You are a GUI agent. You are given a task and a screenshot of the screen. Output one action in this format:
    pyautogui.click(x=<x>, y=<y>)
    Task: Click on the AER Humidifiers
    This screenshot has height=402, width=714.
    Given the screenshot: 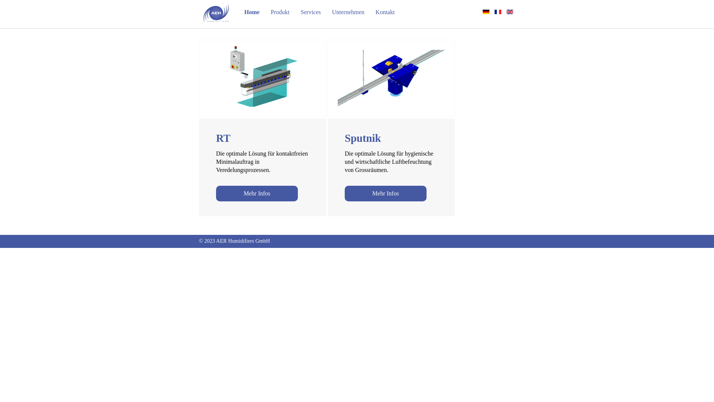 What is the action you would take?
    pyautogui.click(x=216, y=13)
    